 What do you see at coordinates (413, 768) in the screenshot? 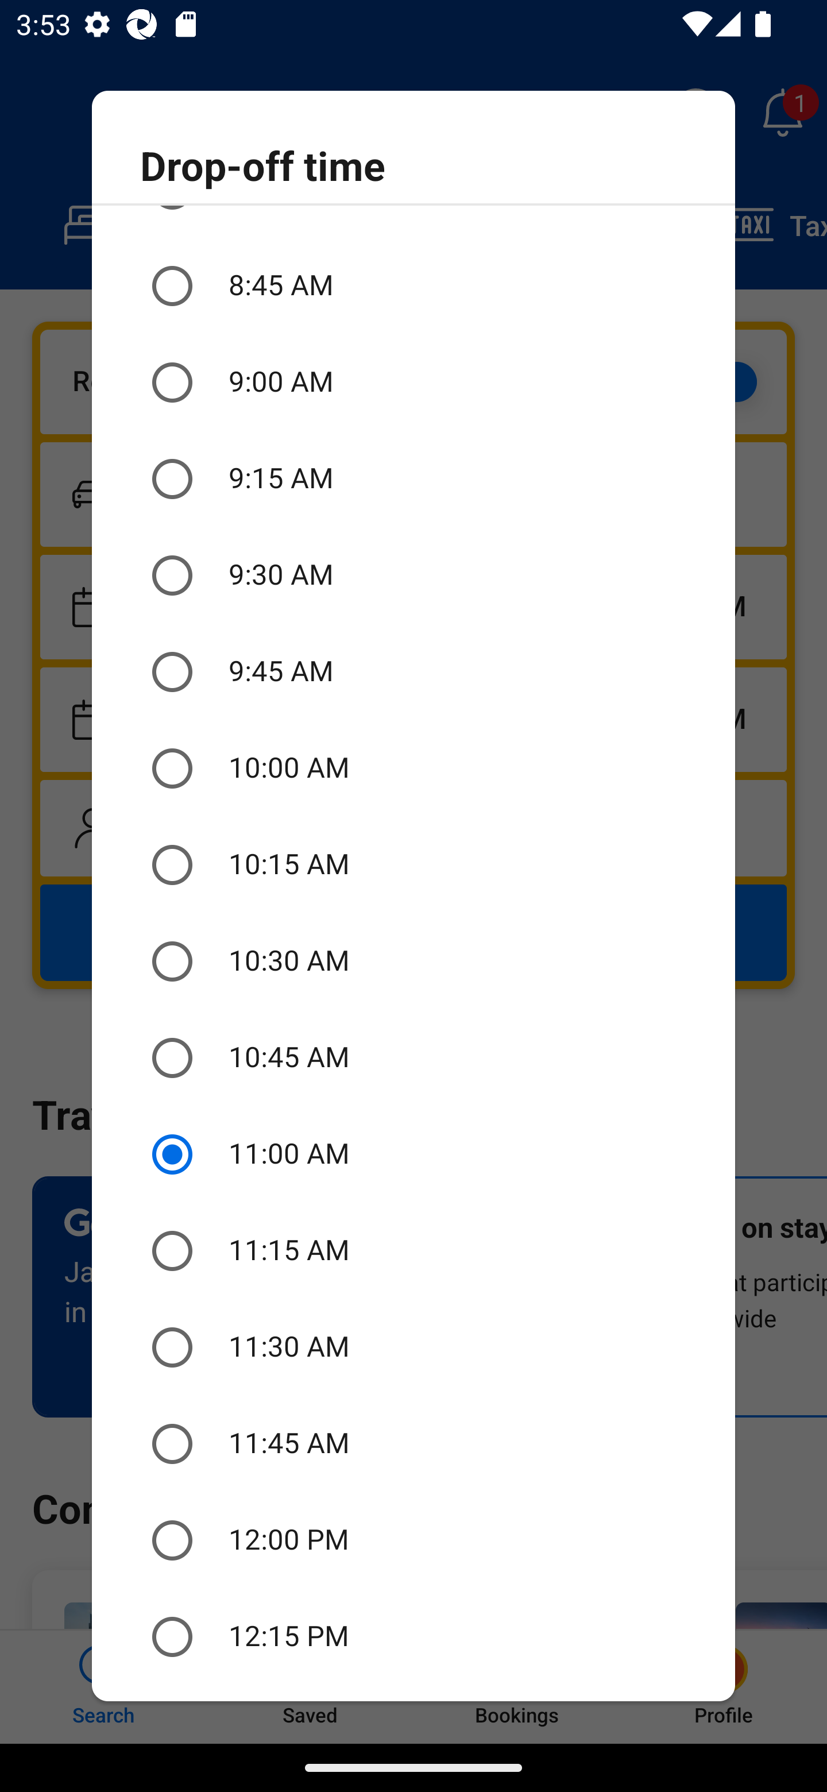
I see `10:00 AM` at bounding box center [413, 768].